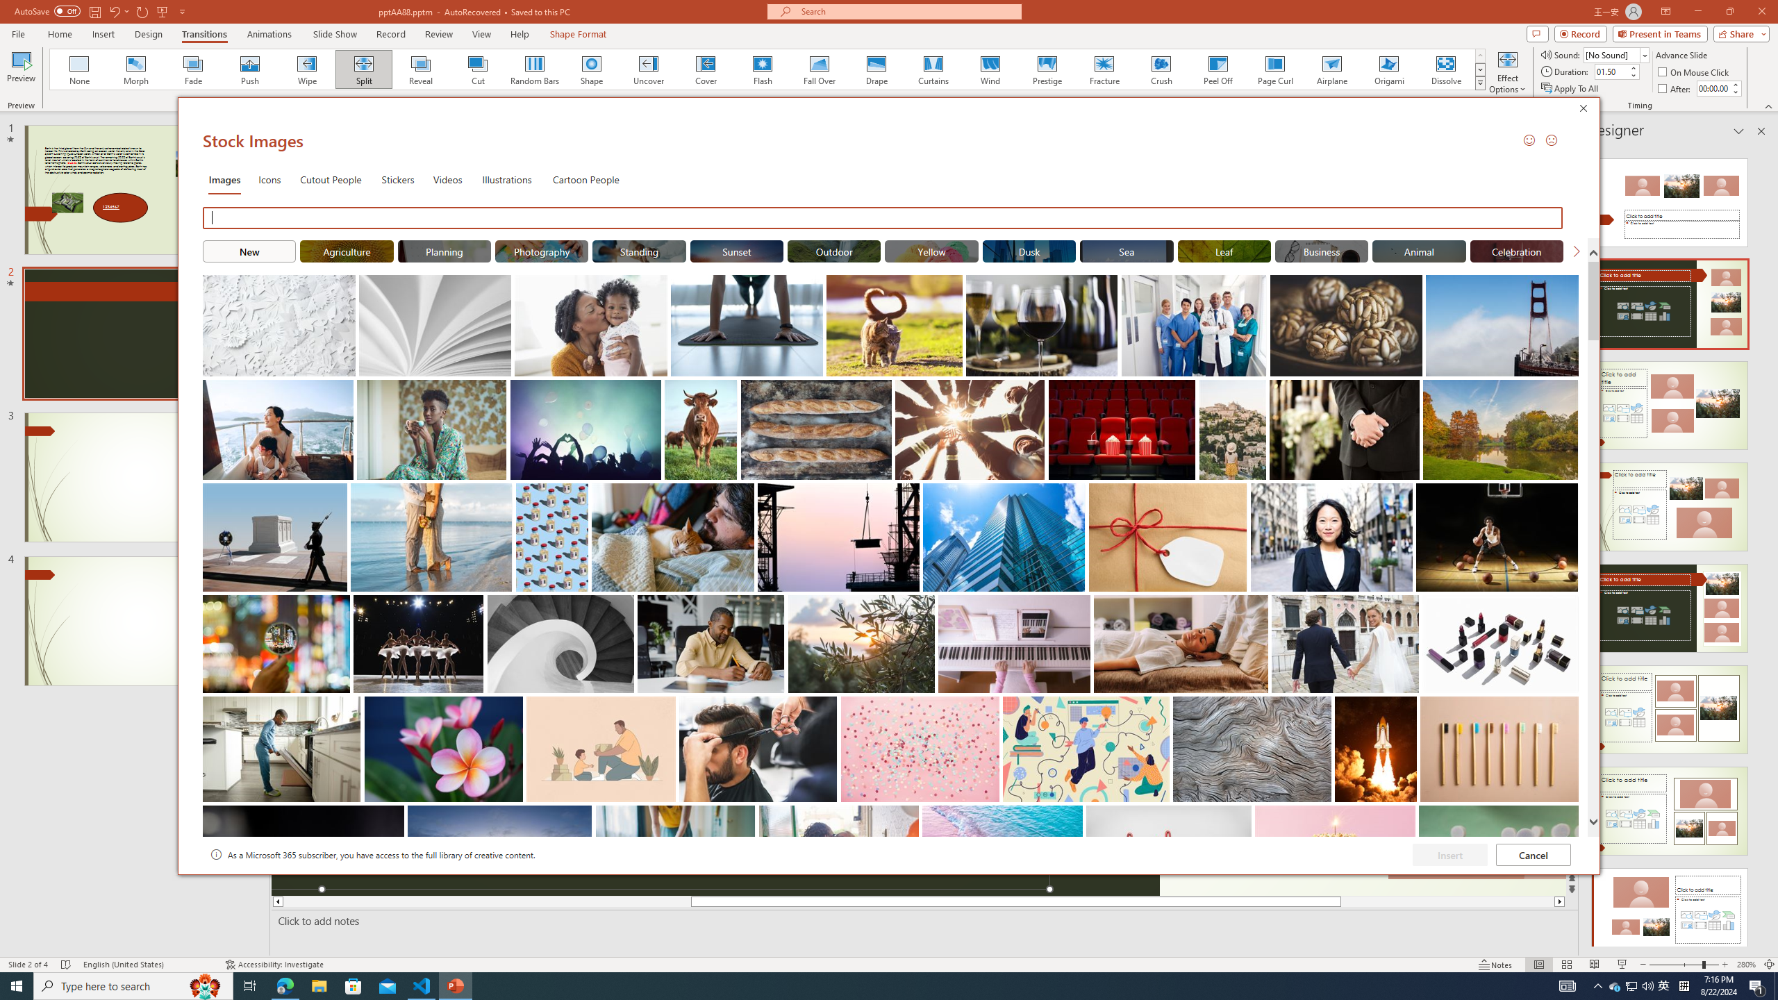  What do you see at coordinates (21, 72) in the screenshot?
I see `Preview` at bounding box center [21, 72].